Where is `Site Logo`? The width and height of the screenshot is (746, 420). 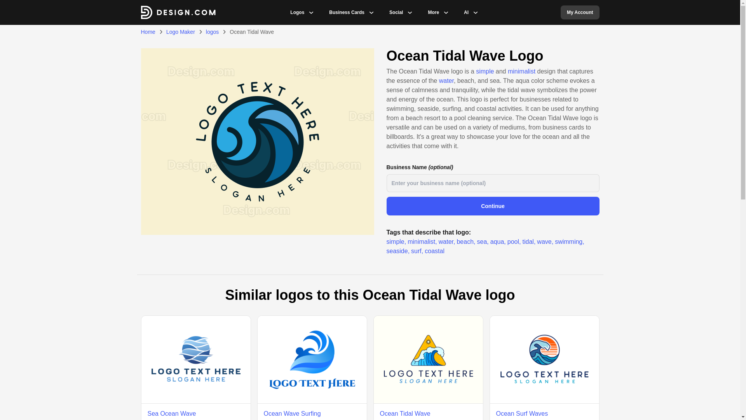
Site Logo is located at coordinates (178, 12).